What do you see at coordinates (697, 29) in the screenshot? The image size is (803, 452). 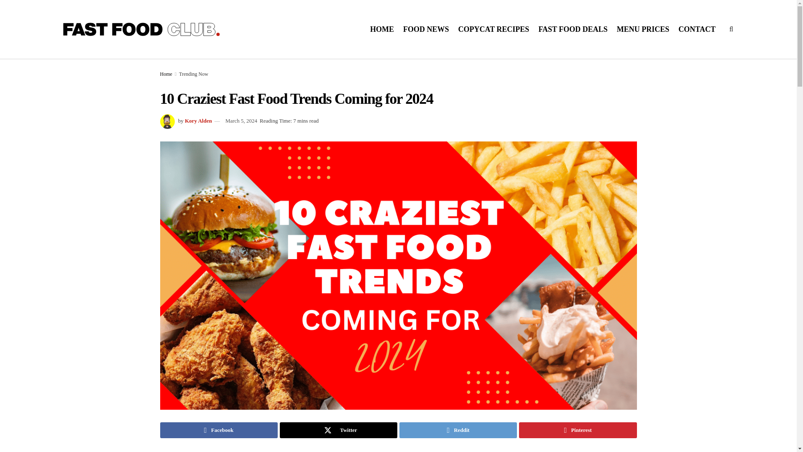 I see `CONTACT` at bounding box center [697, 29].